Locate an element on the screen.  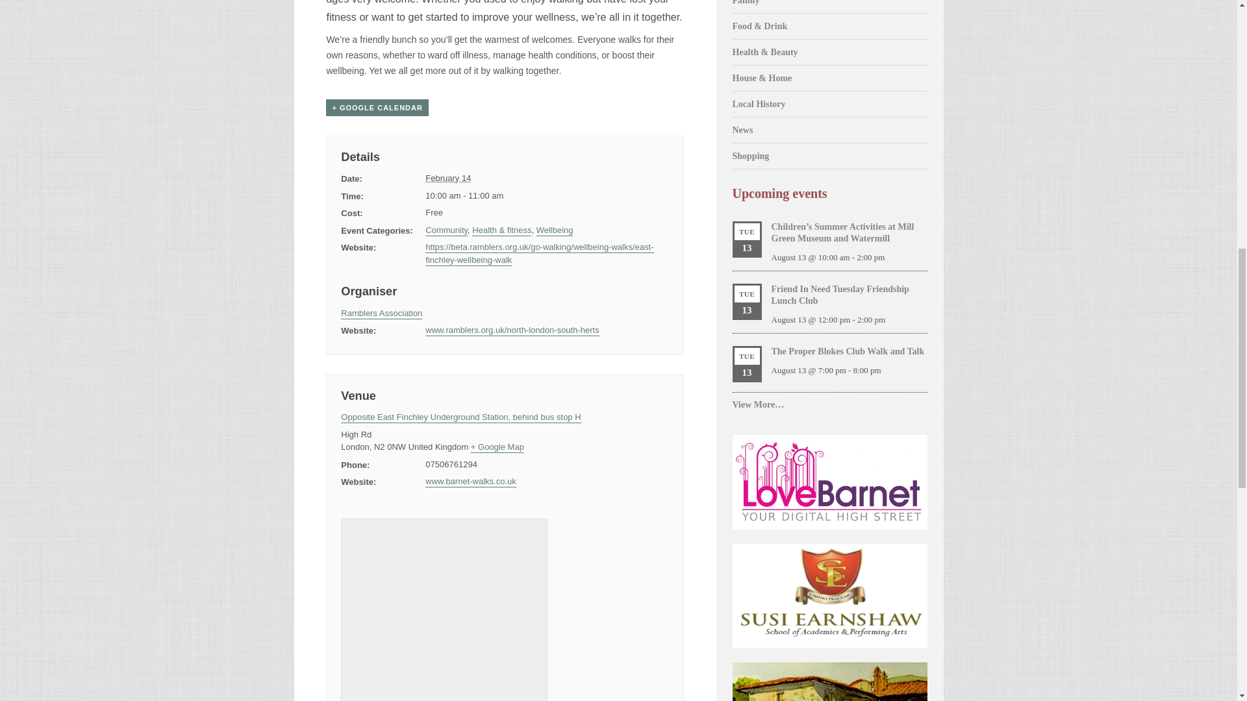
2024-02-14 is located at coordinates (547, 196).